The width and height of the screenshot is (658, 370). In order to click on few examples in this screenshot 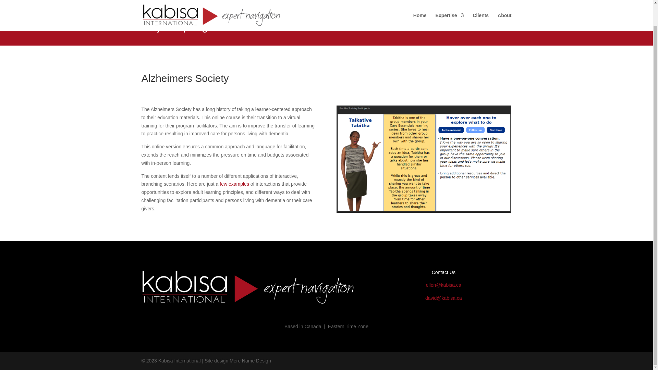, I will do `click(234, 184)`.